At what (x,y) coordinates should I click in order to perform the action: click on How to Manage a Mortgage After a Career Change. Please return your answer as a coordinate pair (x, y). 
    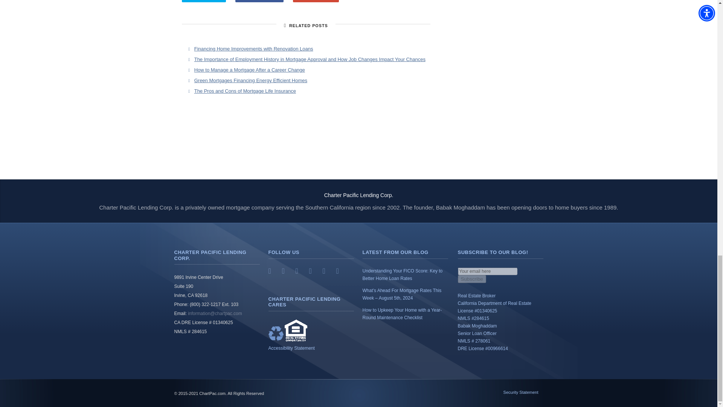
    Looking at the image, I should click on (250, 70).